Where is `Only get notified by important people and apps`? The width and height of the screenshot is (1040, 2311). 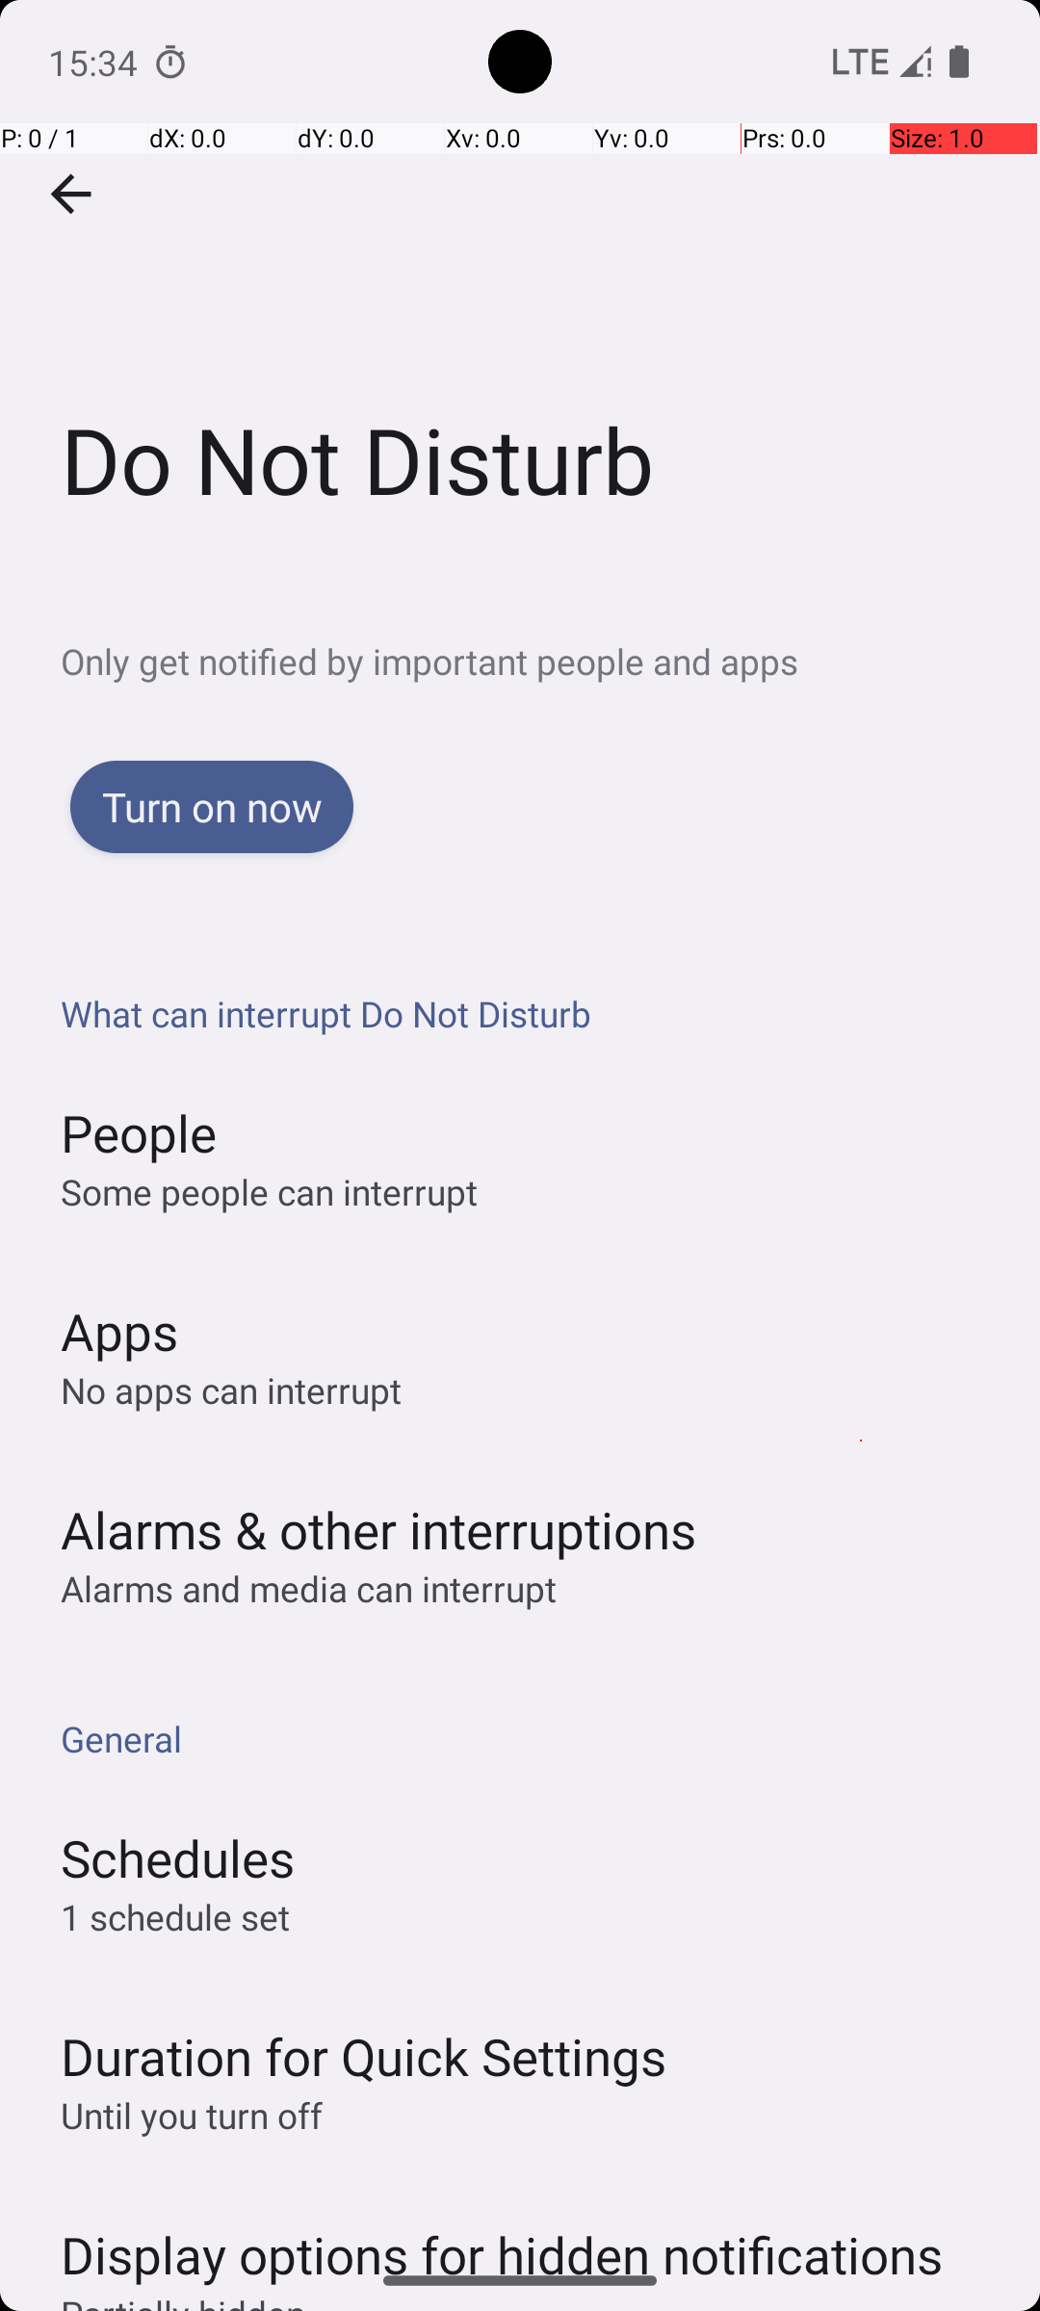
Only get notified by important people and apps is located at coordinates (551, 661).